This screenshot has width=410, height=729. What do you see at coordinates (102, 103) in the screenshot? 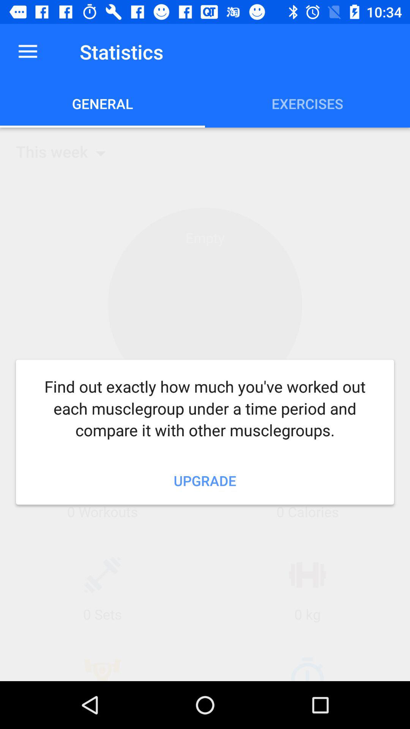
I see `click item next to the exercises` at bounding box center [102, 103].